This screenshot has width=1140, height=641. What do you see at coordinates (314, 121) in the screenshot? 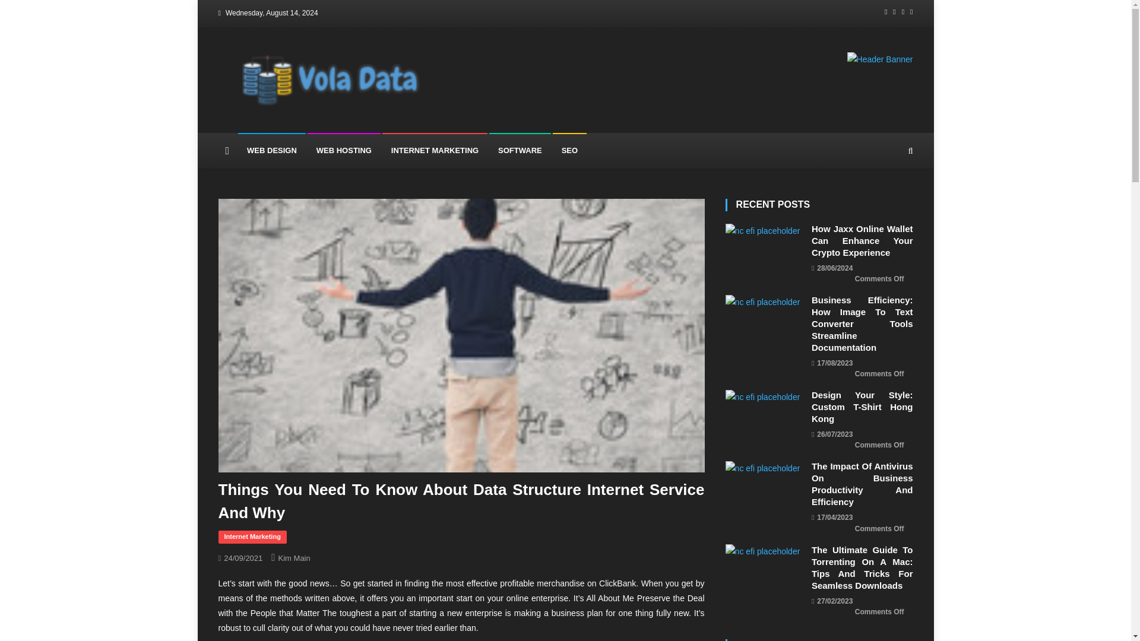
I see `Vola Data` at bounding box center [314, 121].